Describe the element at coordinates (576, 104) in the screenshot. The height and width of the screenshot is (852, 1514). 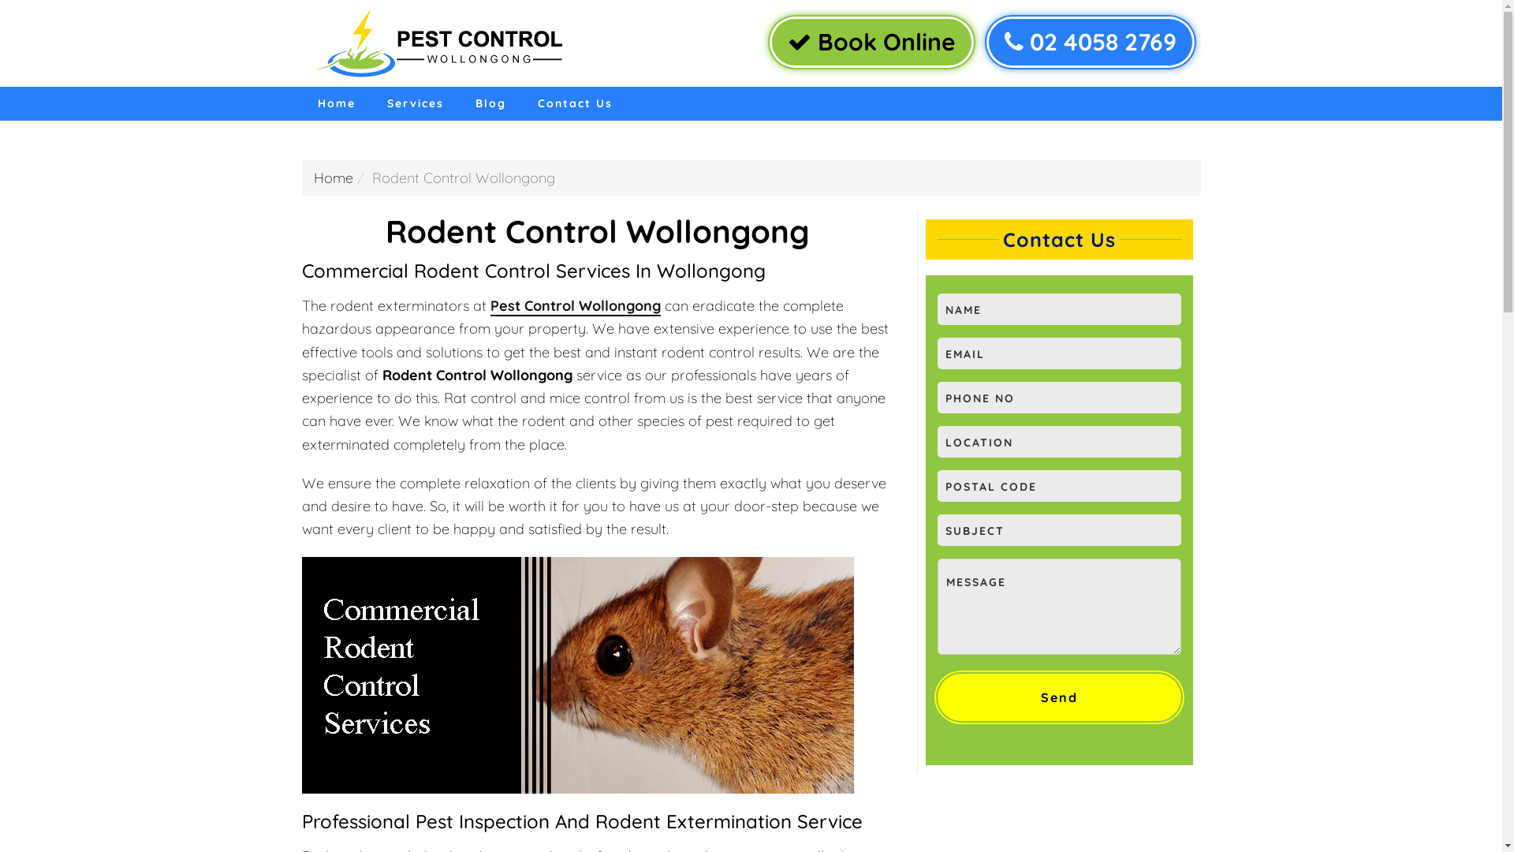
I see `Contact Us` at that location.